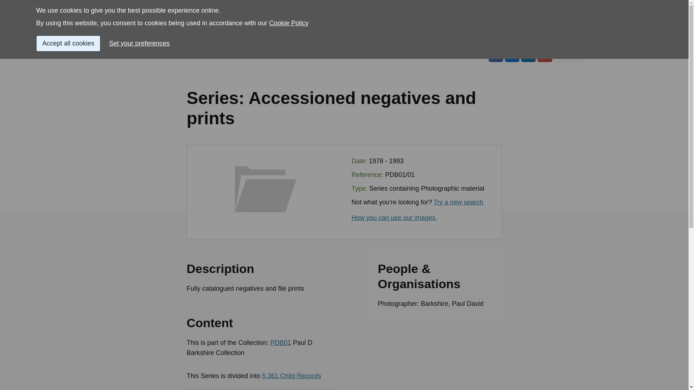  What do you see at coordinates (497, 39) in the screenshot?
I see `What's New` at bounding box center [497, 39].